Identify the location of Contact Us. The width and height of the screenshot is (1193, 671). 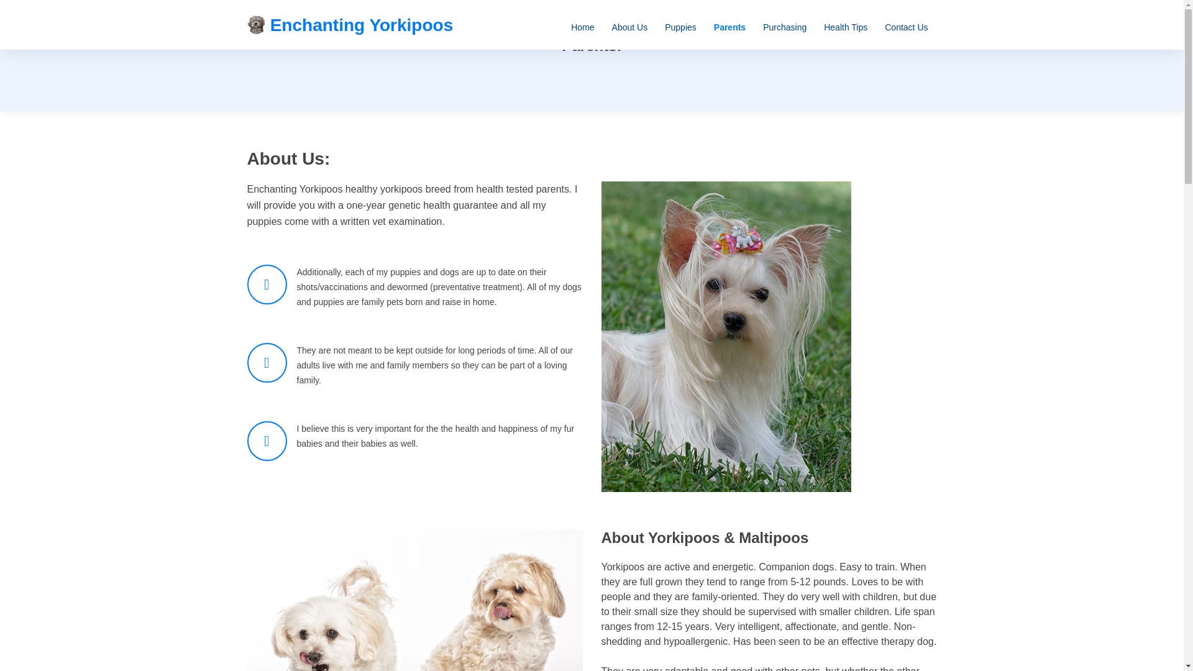
(906, 27).